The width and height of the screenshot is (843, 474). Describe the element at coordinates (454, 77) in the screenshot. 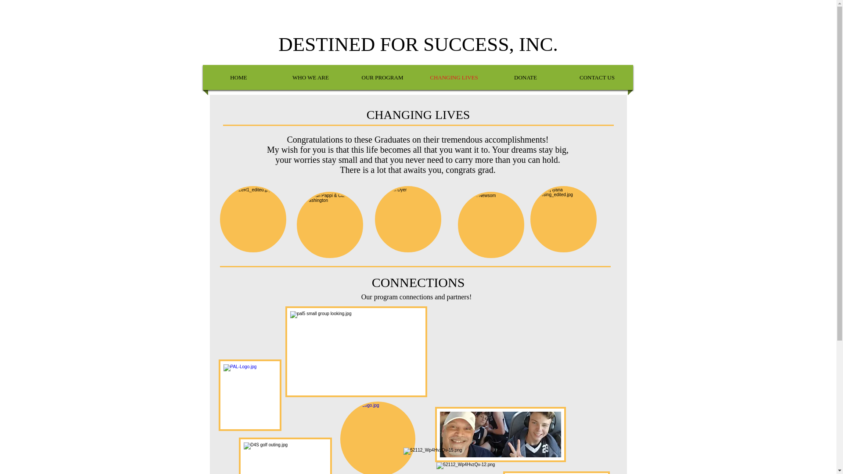

I see `CHANGING LIVES` at that location.